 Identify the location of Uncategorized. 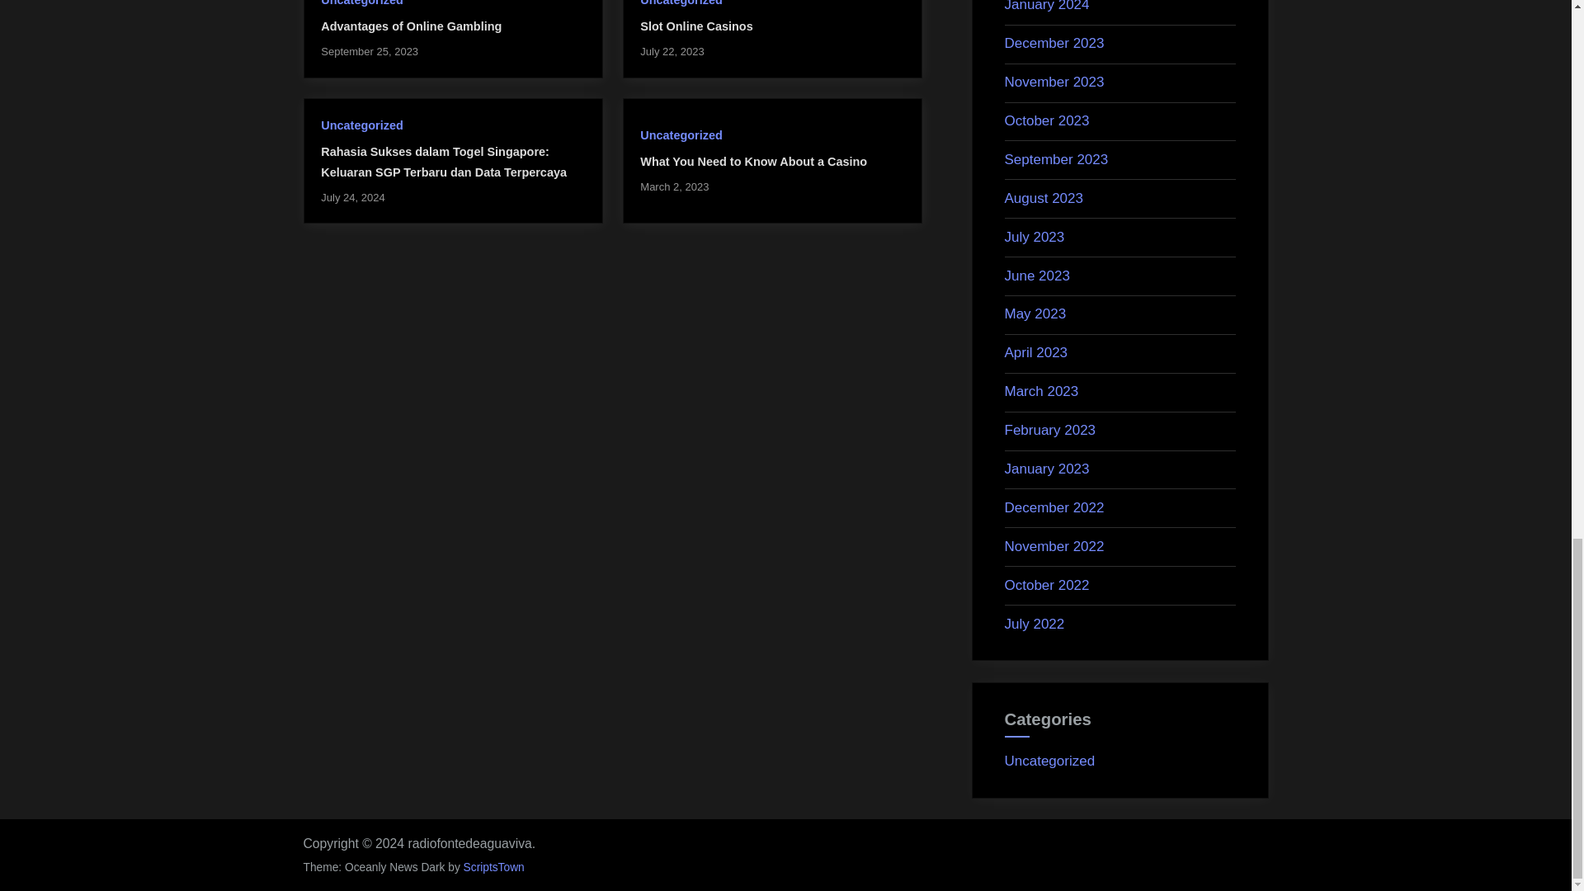
(361, 125).